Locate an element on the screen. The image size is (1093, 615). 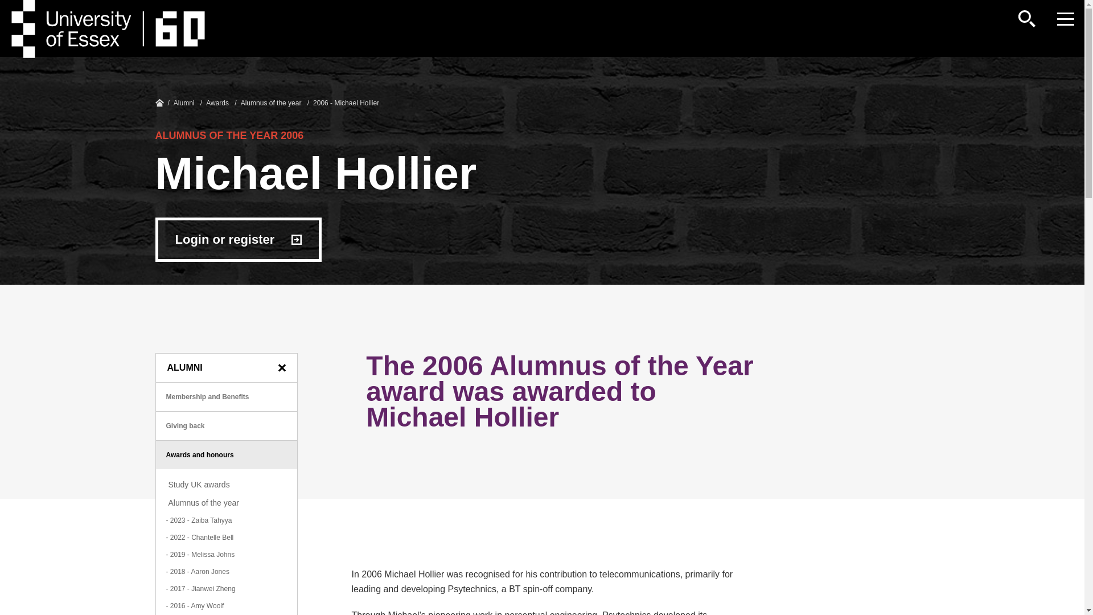
University of Essex homepage is located at coordinates (159, 102).